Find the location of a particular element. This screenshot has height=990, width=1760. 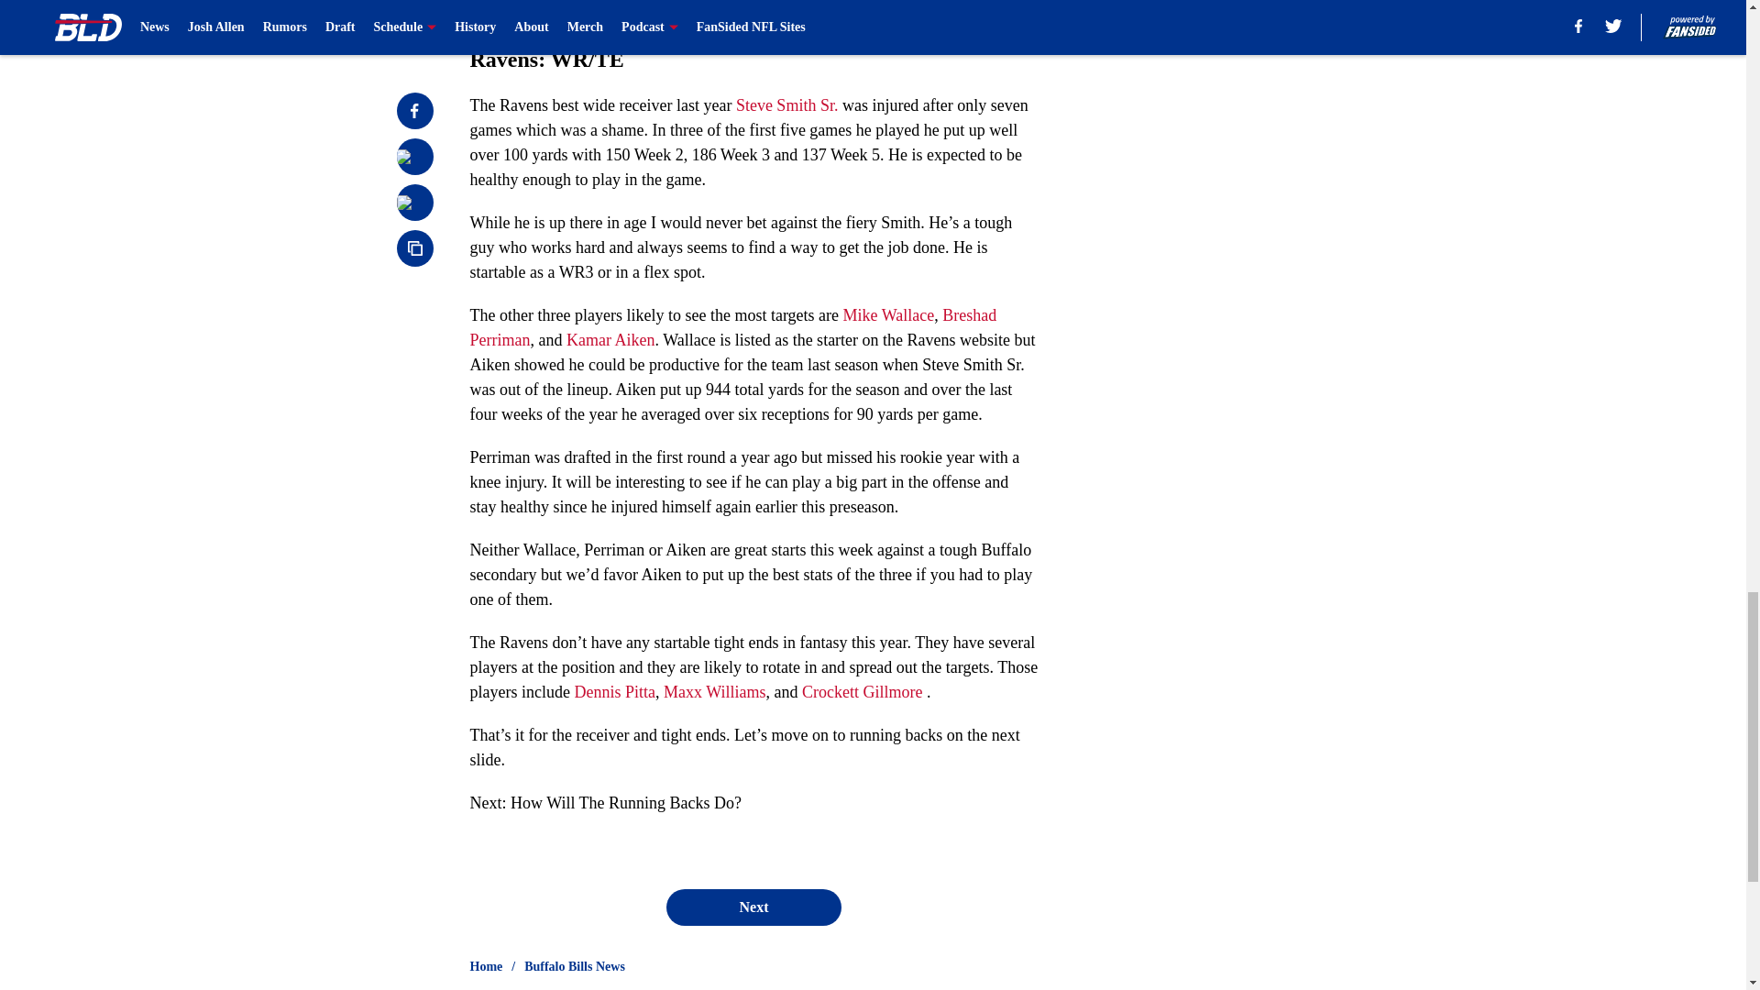

Mike Wallace is located at coordinates (888, 315).